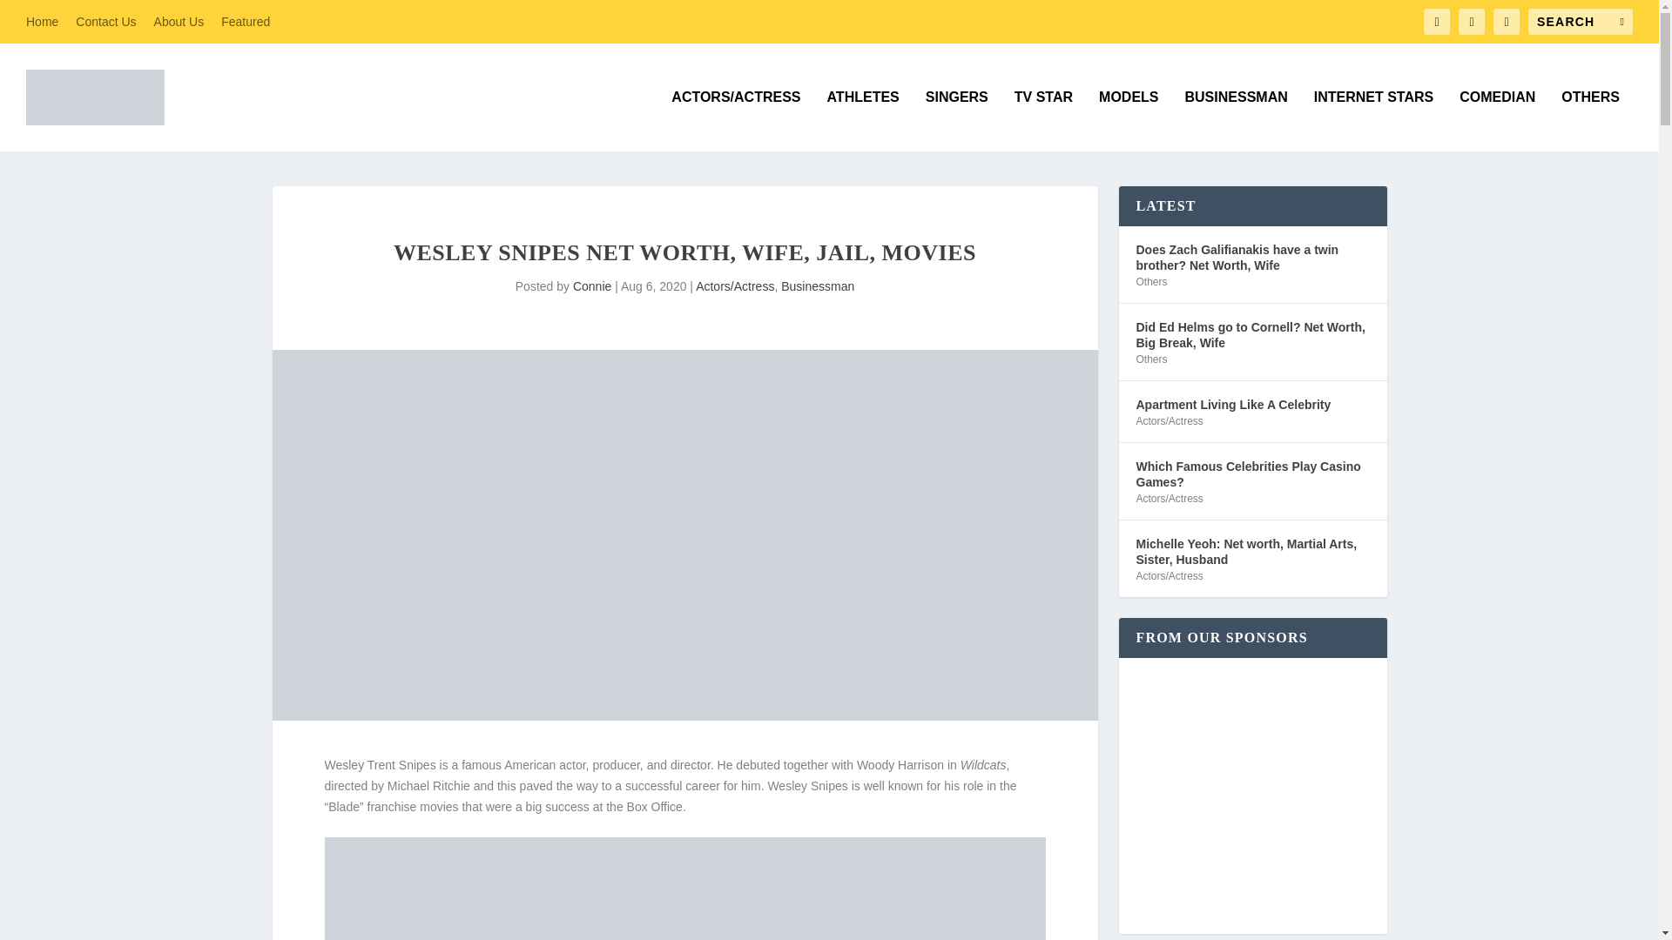  I want to click on OTHERS, so click(1590, 120).